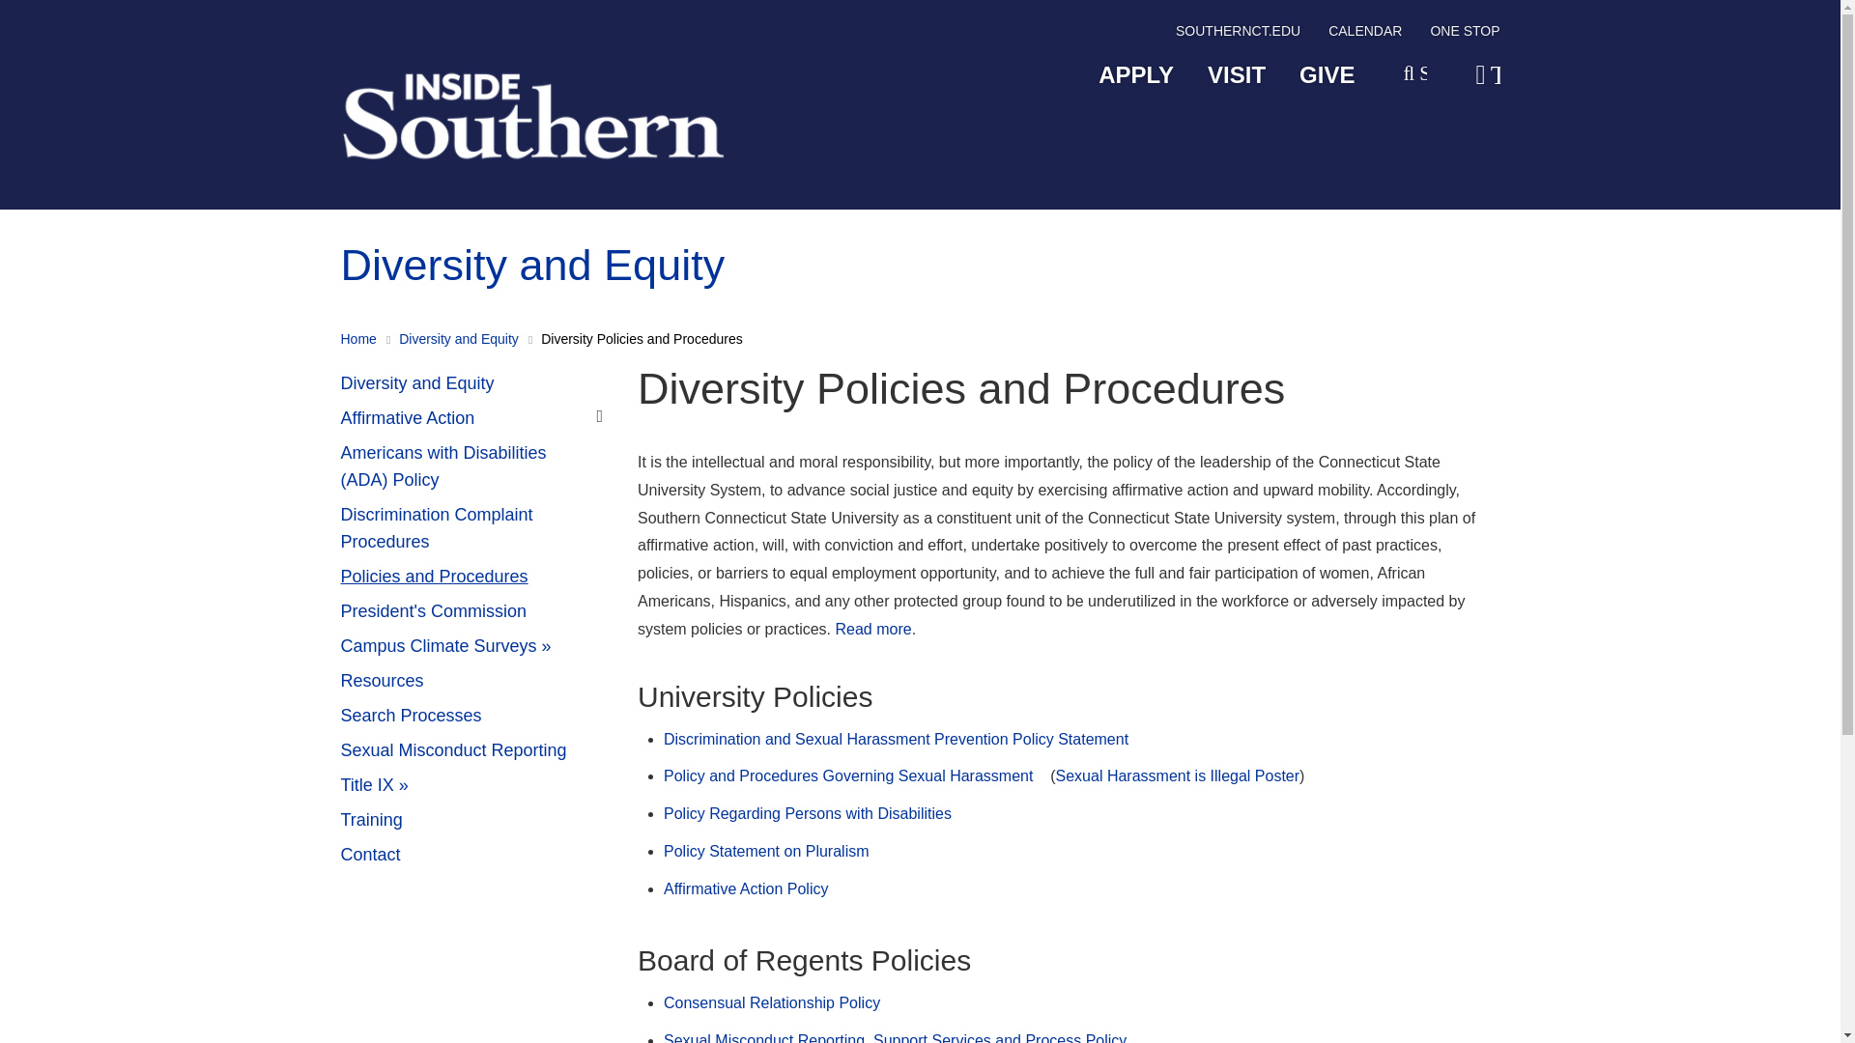 This screenshot has height=1043, width=1855. Describe the element at coordinates (1327, 75) in the screenshot. I see `GIVE` at that location.